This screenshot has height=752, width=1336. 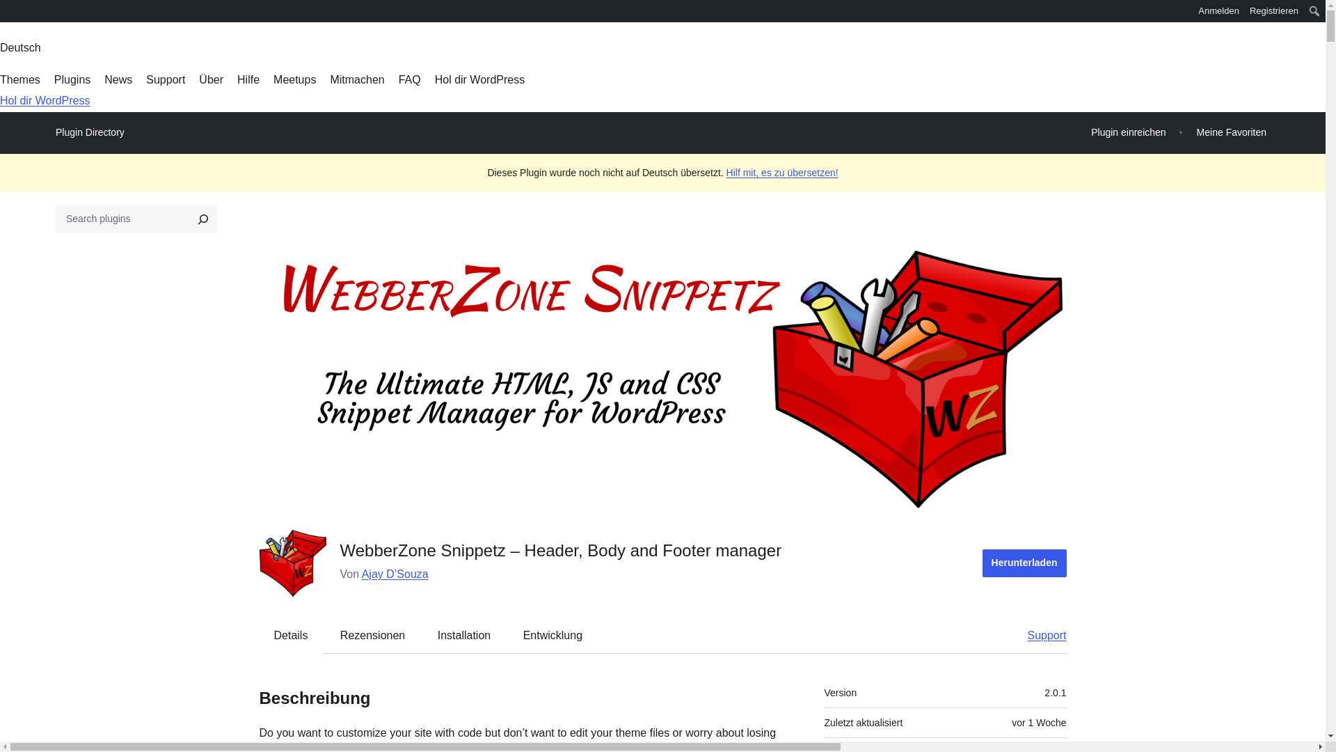 I want to click on Plugins, so click(x=72, y=79).